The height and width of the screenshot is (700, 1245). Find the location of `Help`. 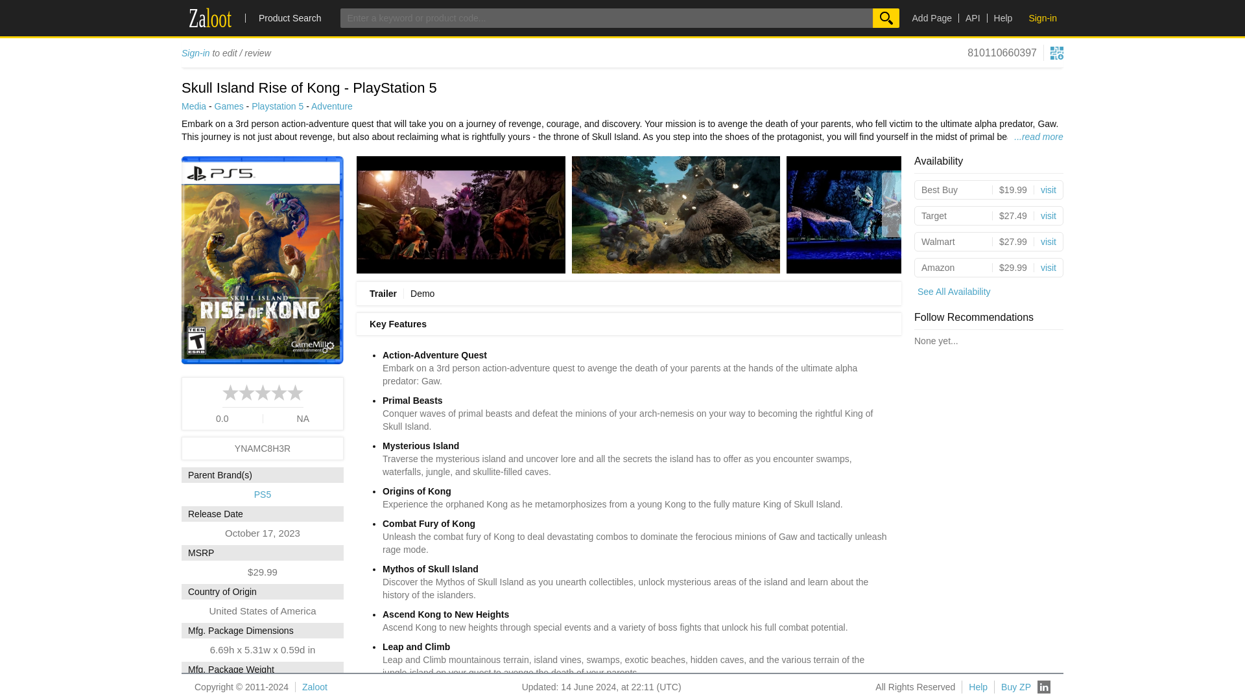

Help is located at coordinates (383, 293).